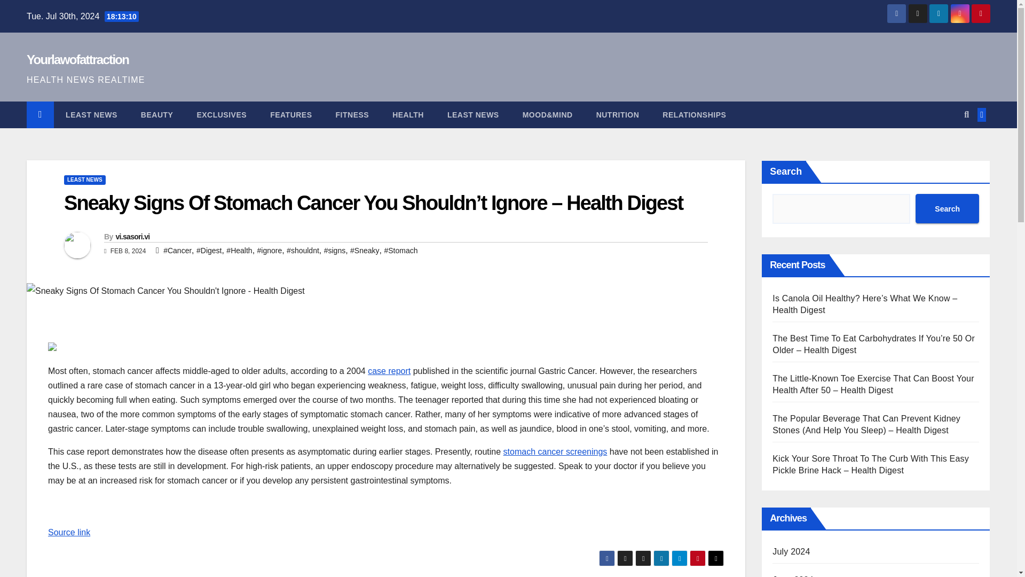  What do you see at coordinates (389, 371) in the screenshot?
I see `case report` at bounding box center [389, 371].